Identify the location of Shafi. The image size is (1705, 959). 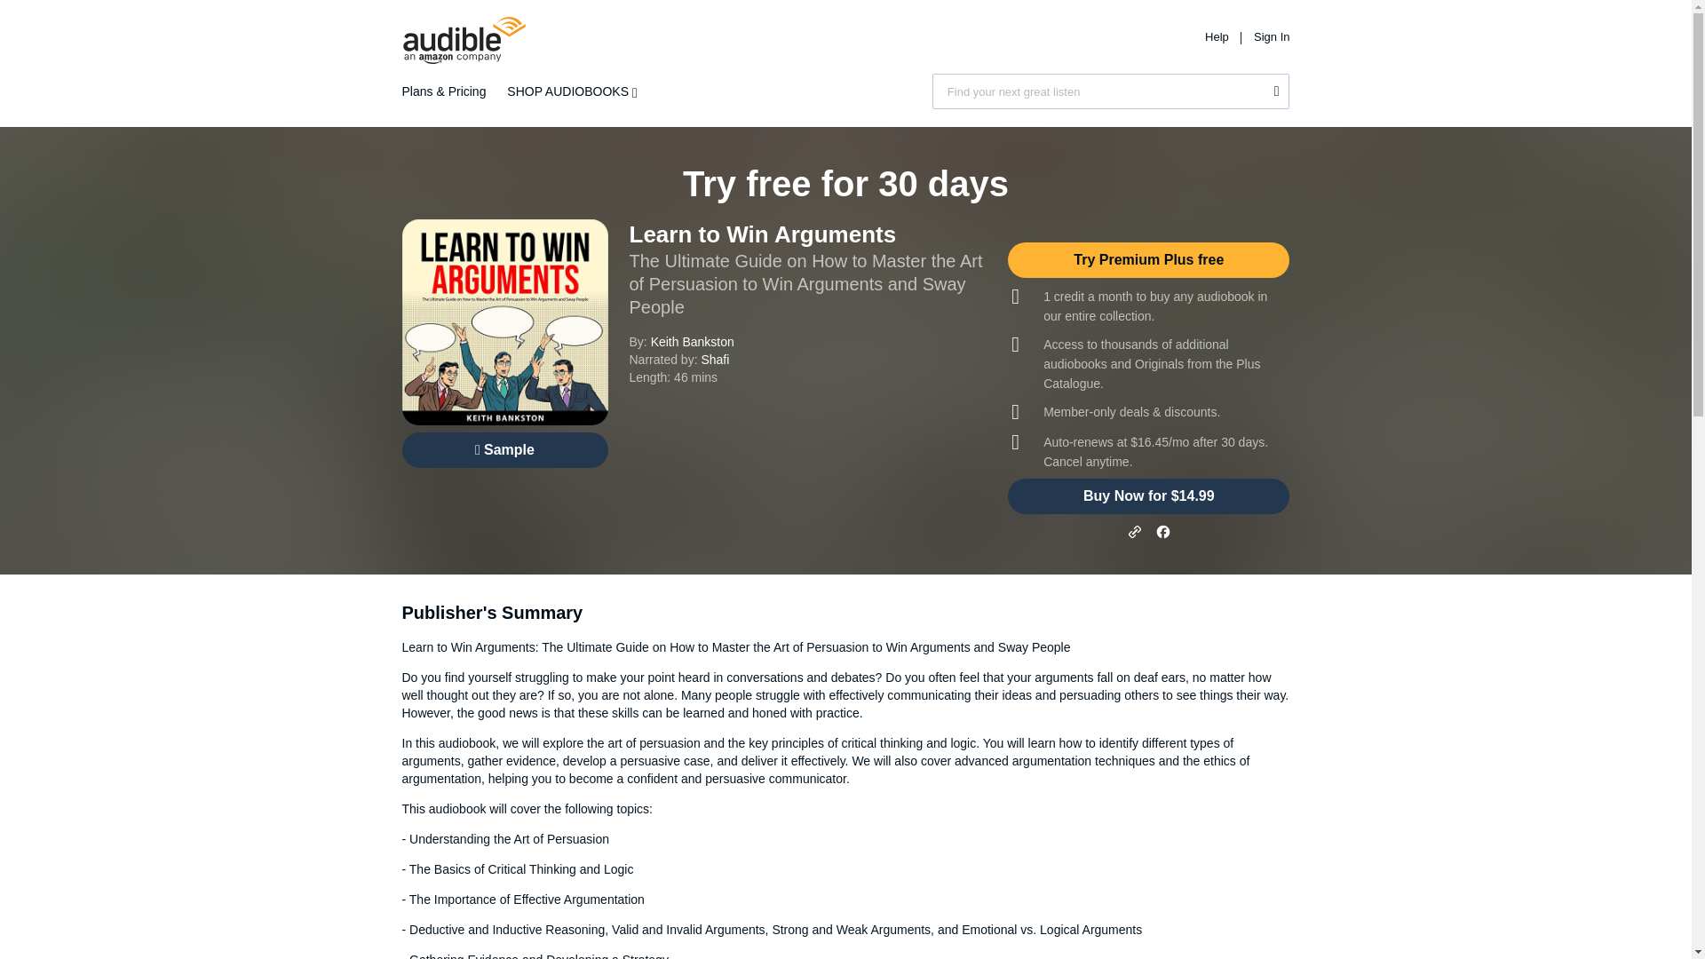
(715, 359).